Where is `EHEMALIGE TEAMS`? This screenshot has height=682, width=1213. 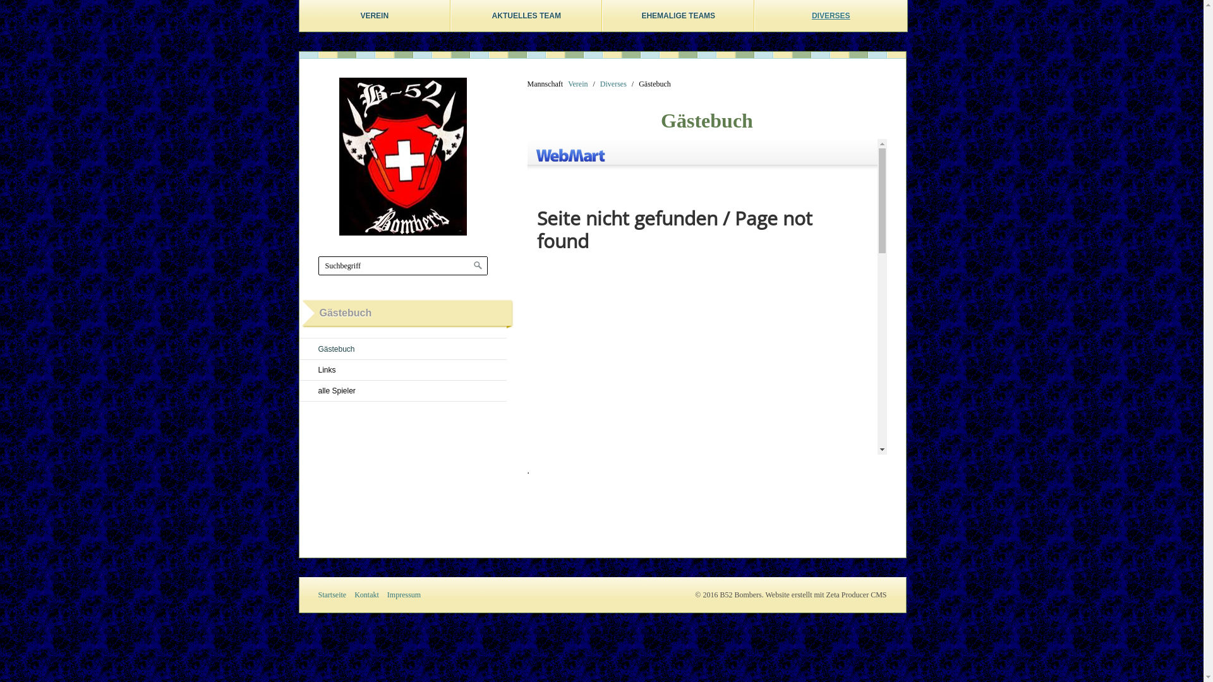 EHEMALIGE TEAMS is located at coordinates (679, 16).